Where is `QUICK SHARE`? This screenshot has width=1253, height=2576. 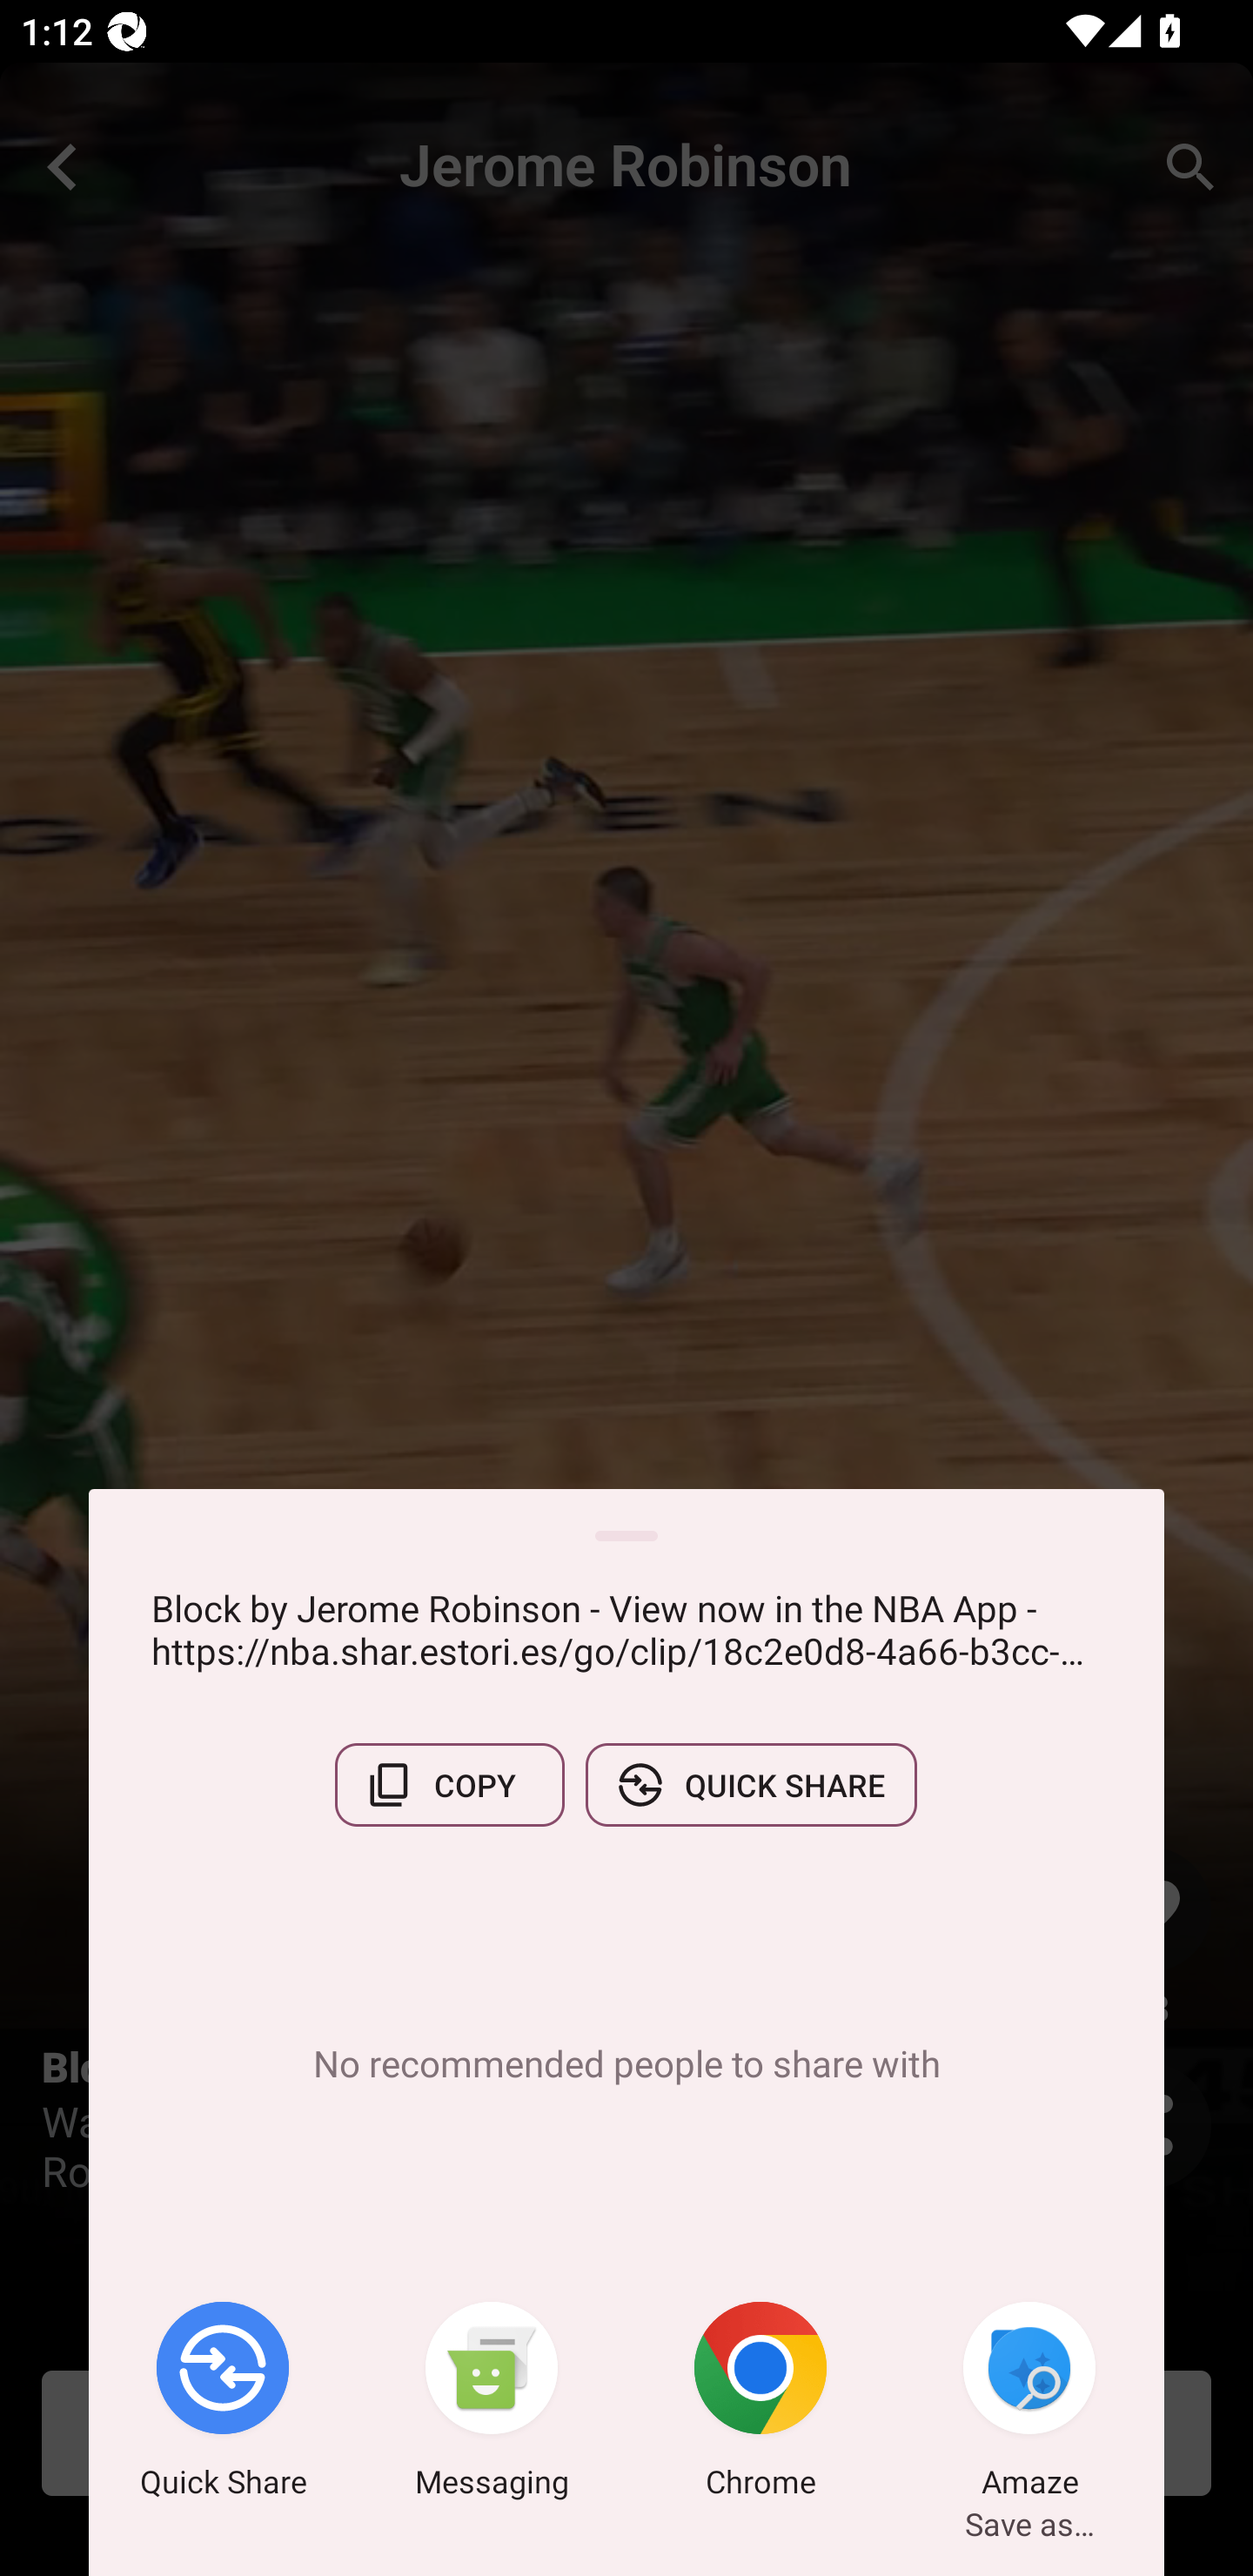
QUICK SHARE is located at coordinates (751, 1785).